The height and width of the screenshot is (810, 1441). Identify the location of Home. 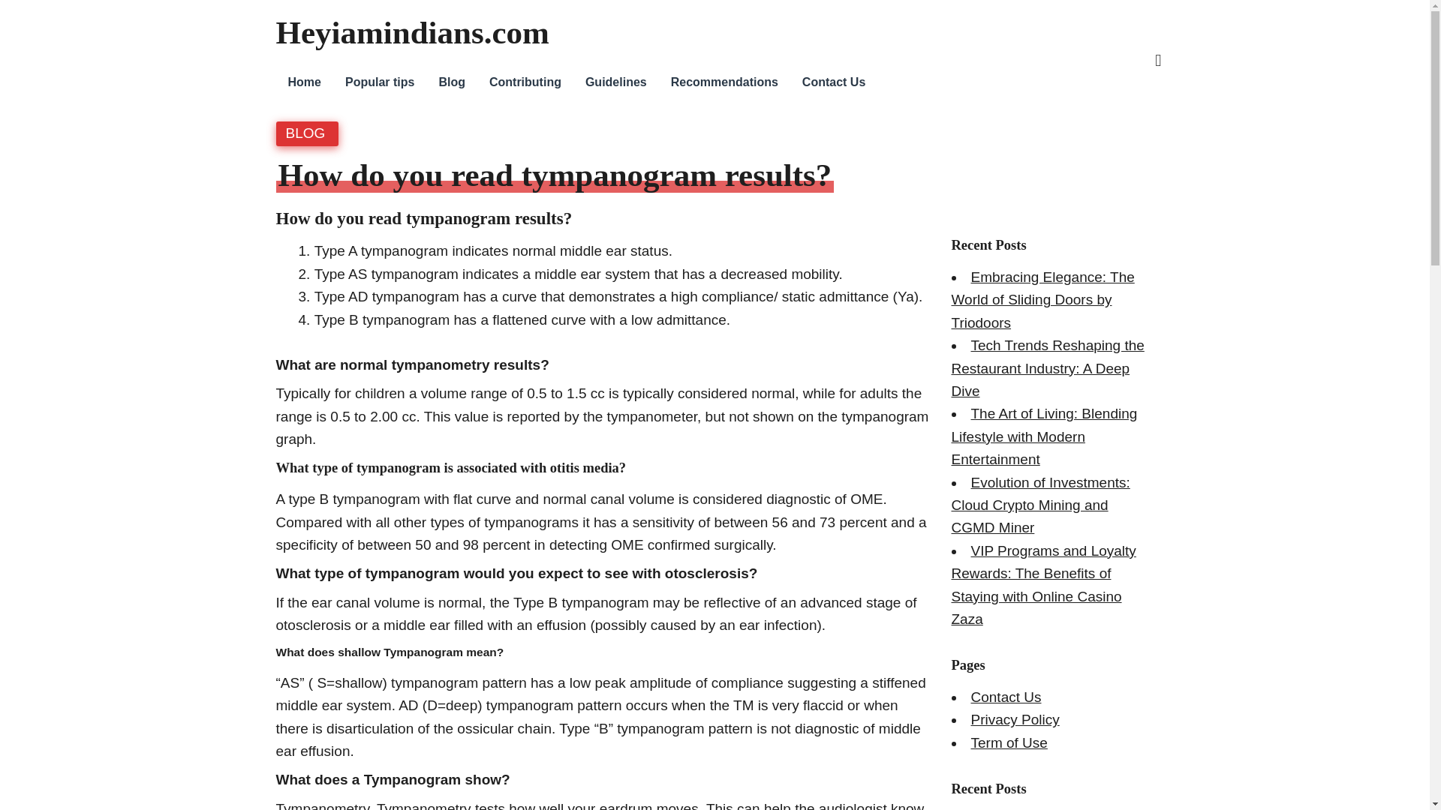
(305, 82).